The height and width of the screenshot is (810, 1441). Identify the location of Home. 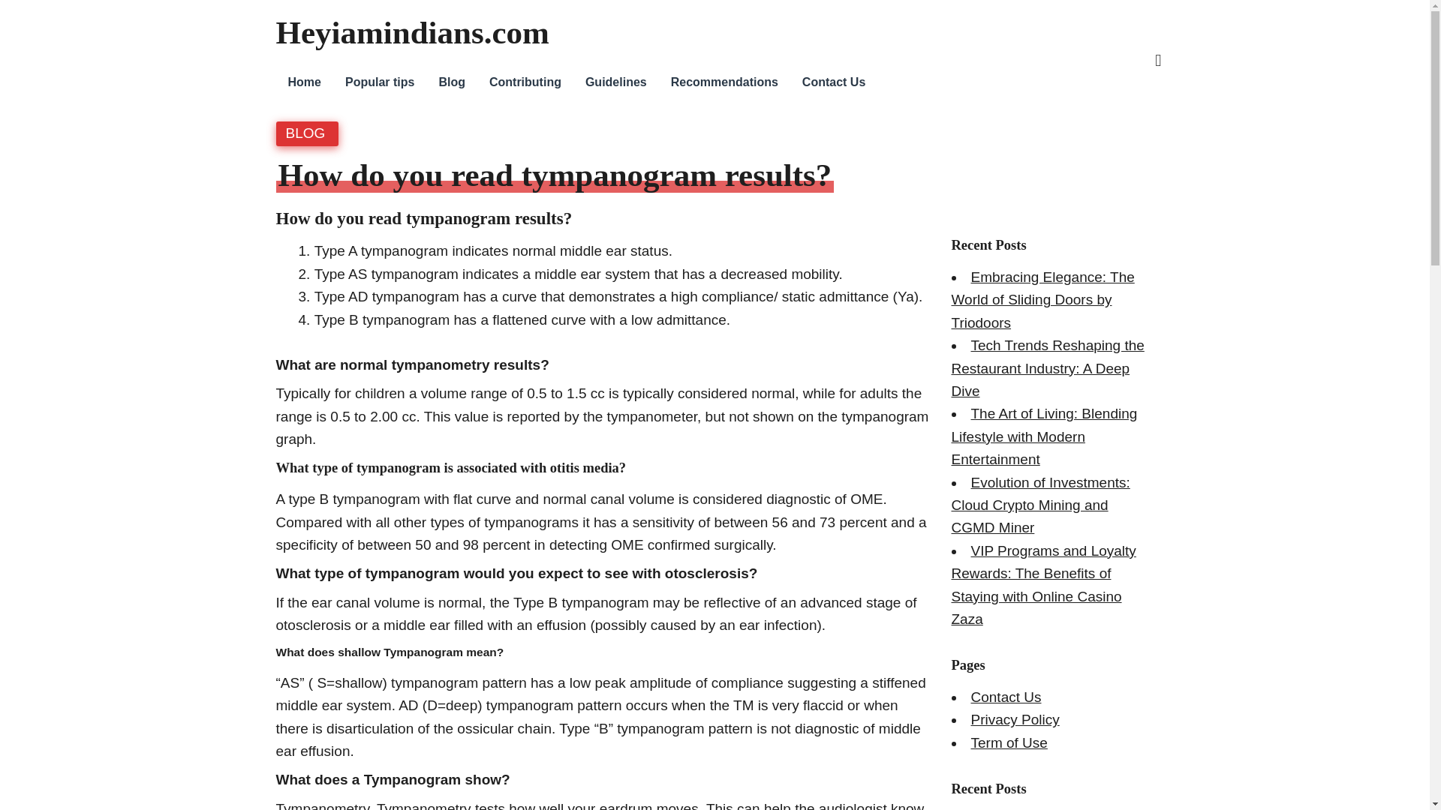
(305, 82).